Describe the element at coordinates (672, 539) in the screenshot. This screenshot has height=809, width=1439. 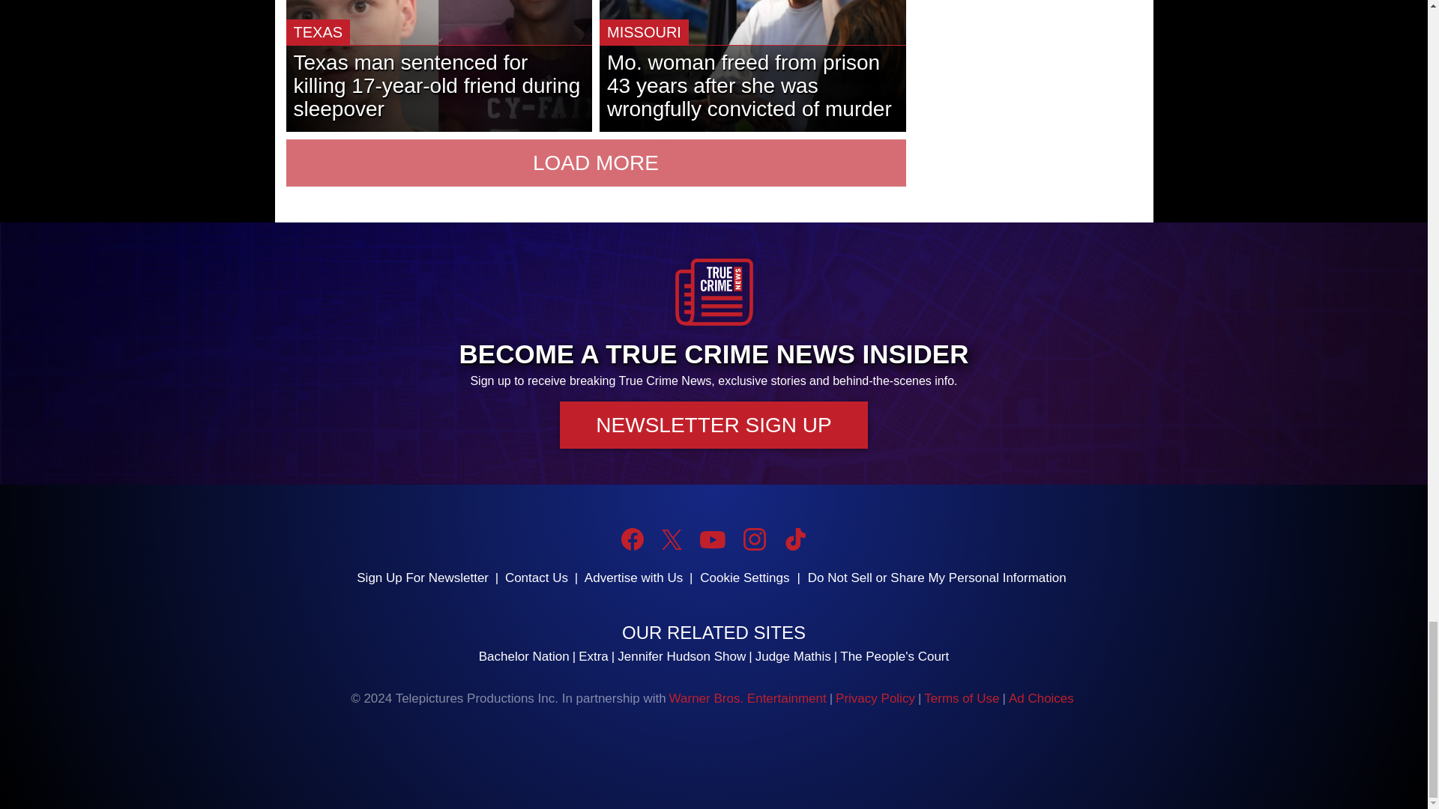
I see `Twitter` at that location.